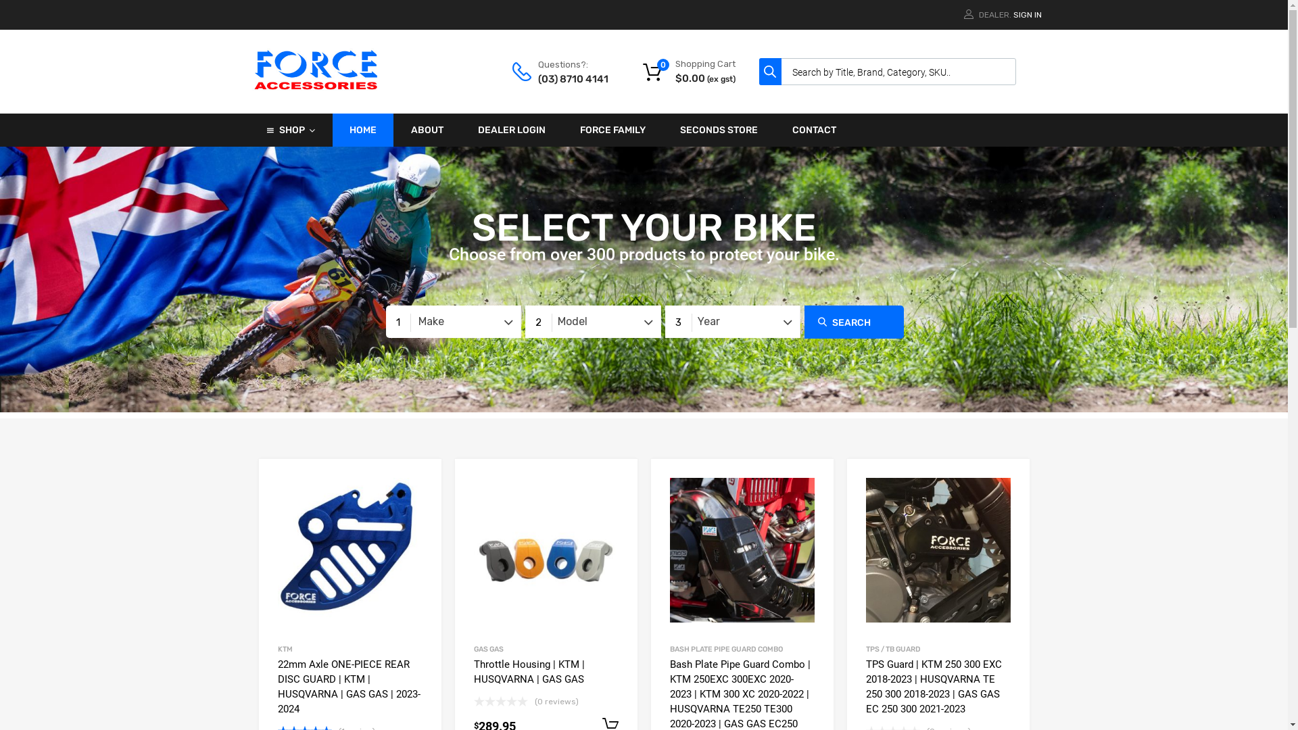 The height and width of the screenshot is (730, 1298). What do you see at coordinates (713, 385) in the screenshot?
I see `Login` at bounding box center [713, 385].